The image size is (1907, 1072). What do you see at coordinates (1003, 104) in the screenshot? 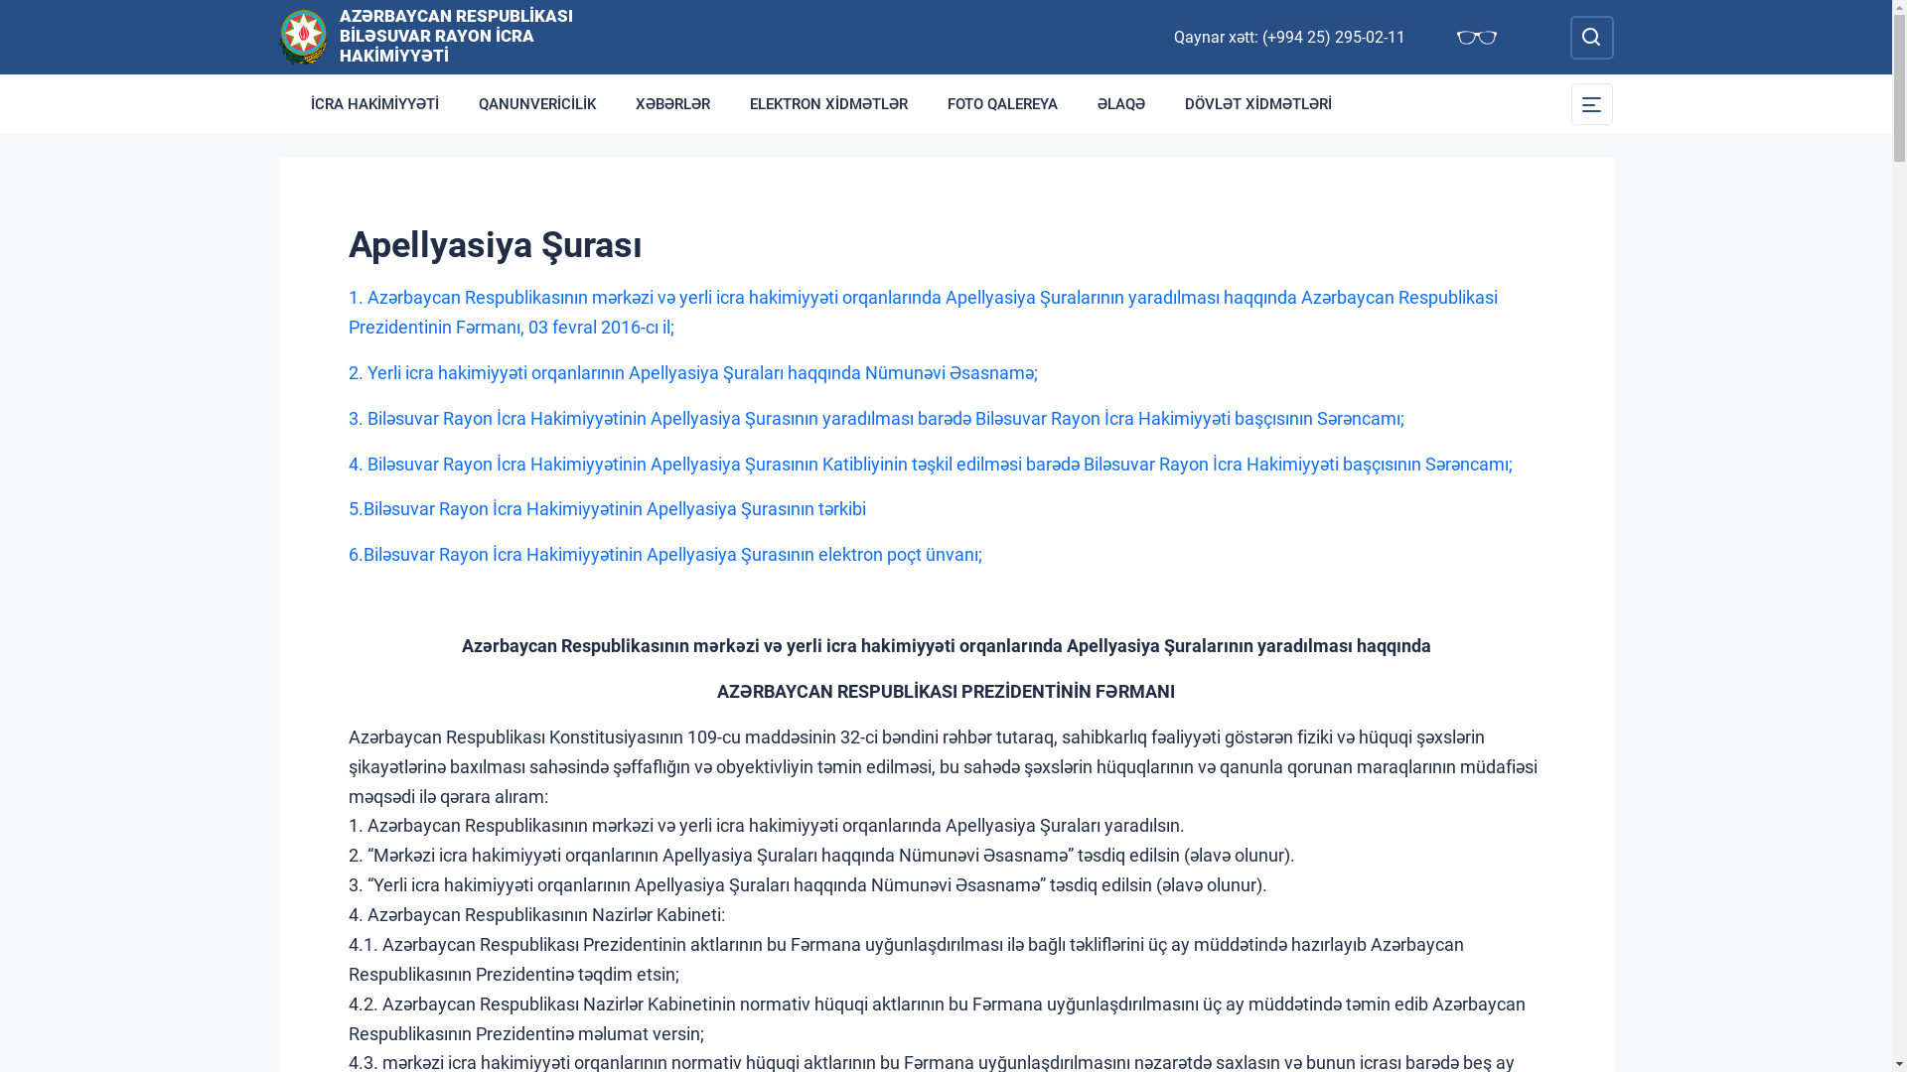
I see `FOTO QALEREYA` at bounding box center [1003, 104].